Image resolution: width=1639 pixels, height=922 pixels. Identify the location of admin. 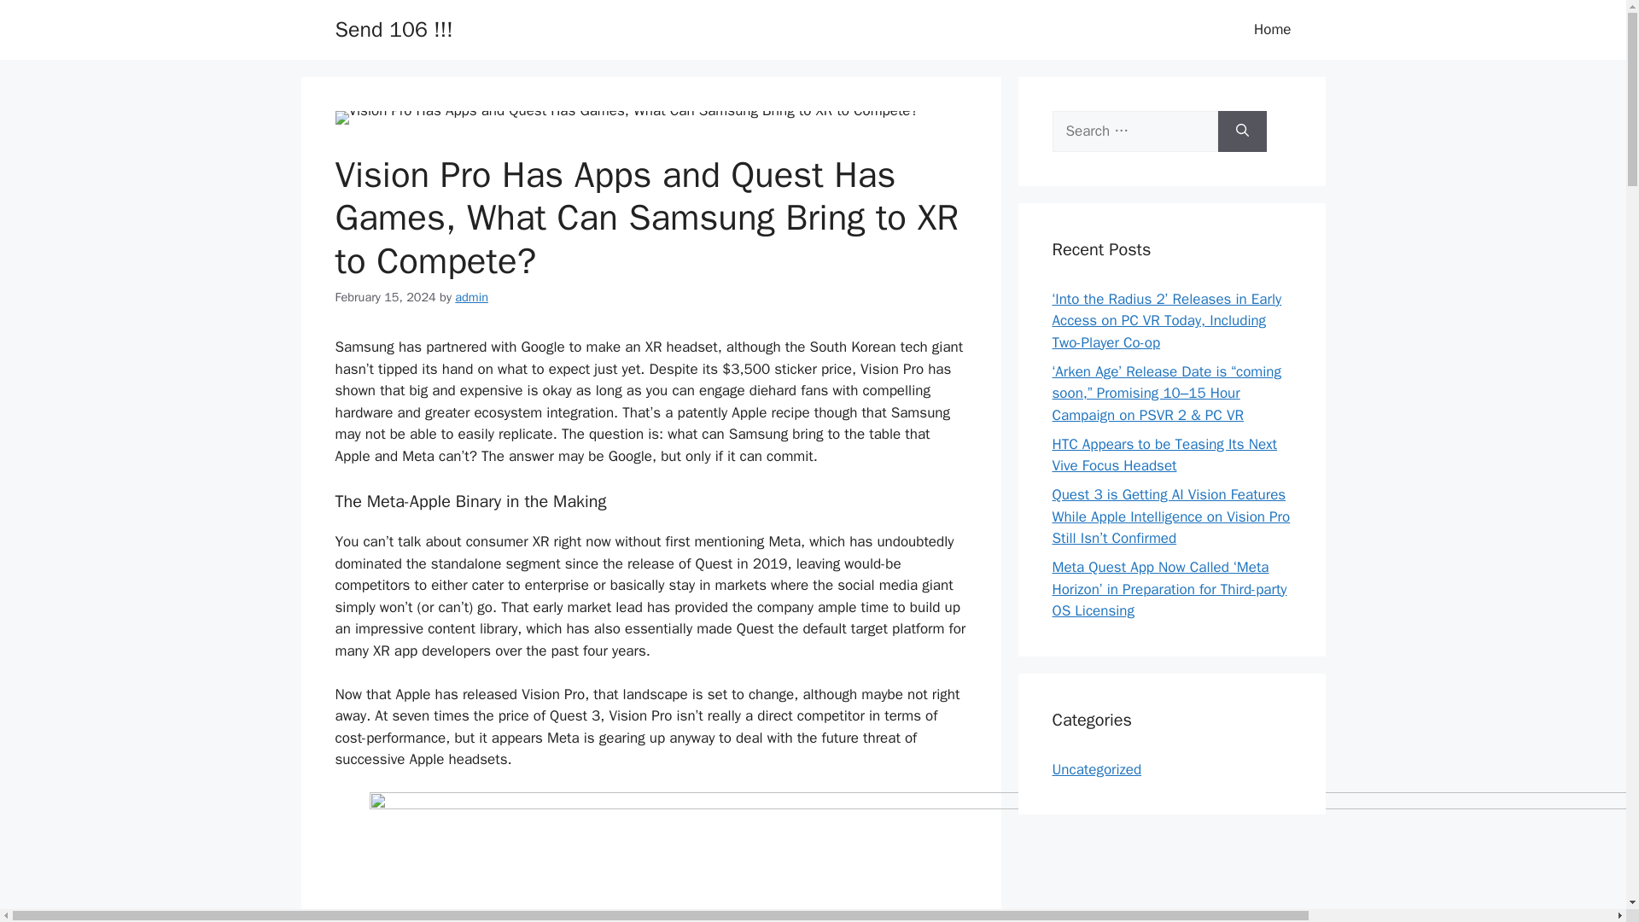
(471, 297).